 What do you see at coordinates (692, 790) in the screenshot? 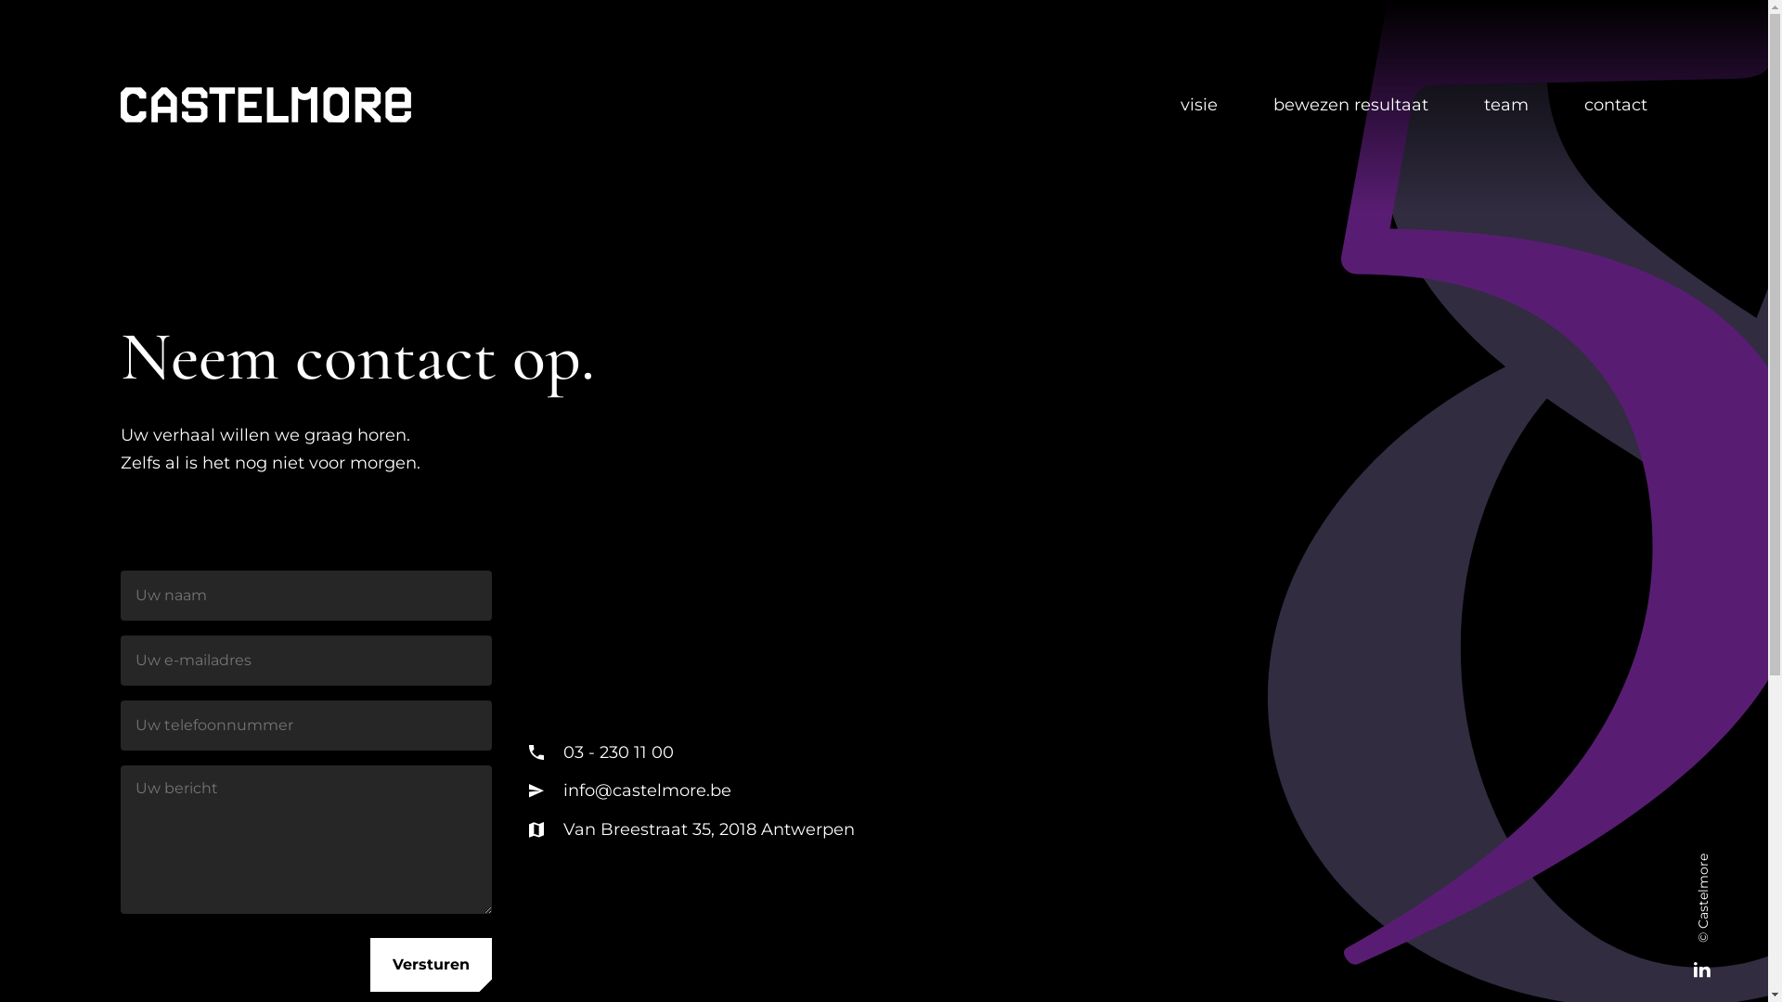
I see `info@castelmore.be` at bounding box center [692, 790].